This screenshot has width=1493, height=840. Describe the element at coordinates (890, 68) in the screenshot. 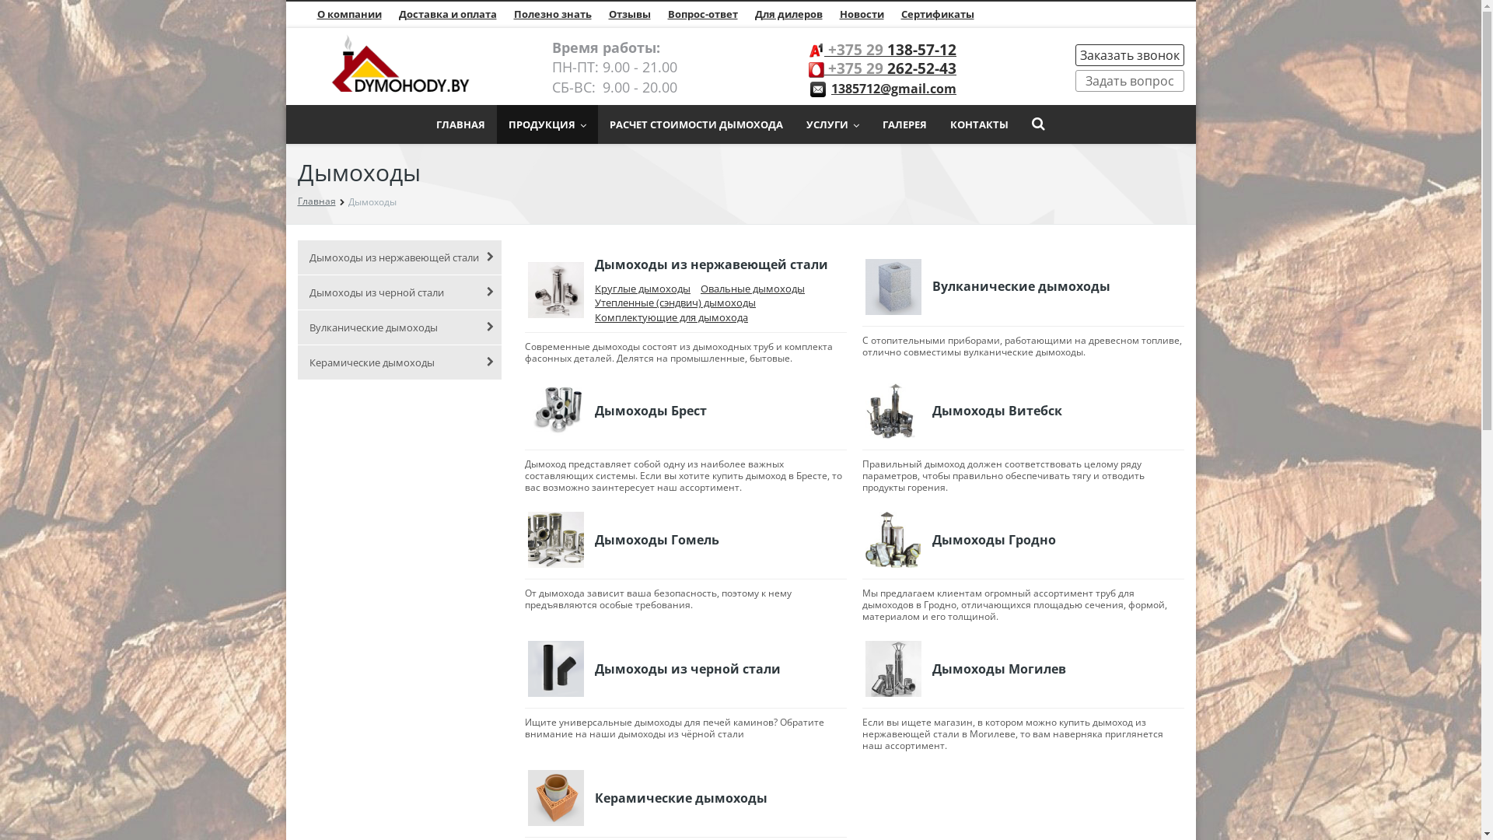

I see `+375 29 262-52-43` at that location.